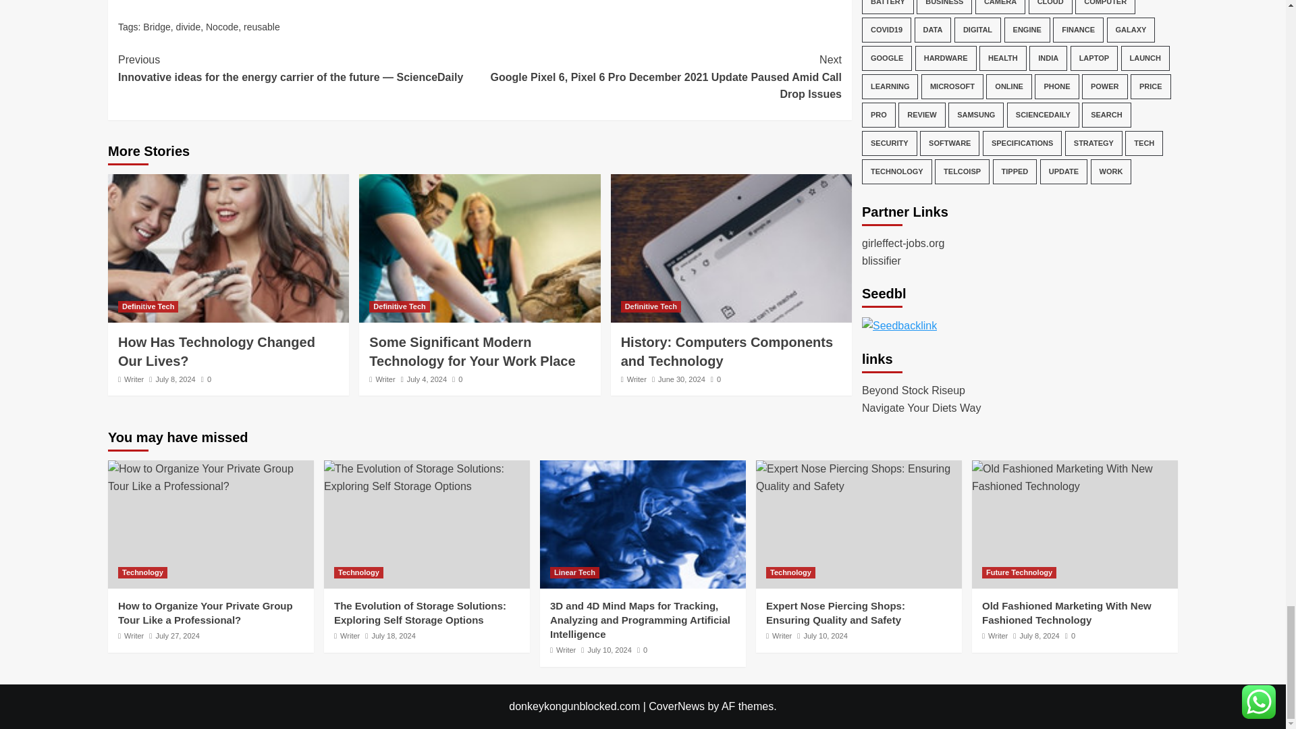 This screenshot has height=729, width=1296. What do you see at coordinates (156, 27) in the screenshot?
I see `Bridge` at bounding box center [156, 27].